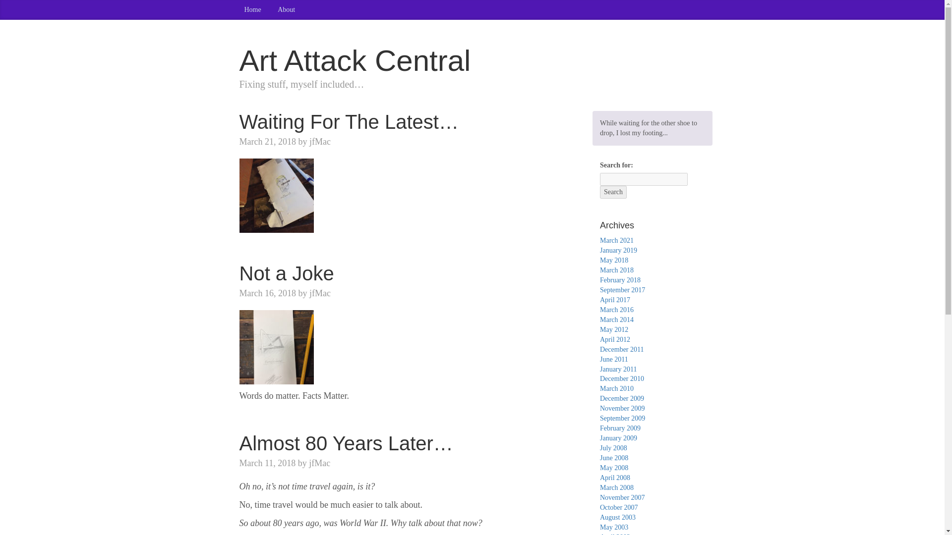 The height and width of the screenshot is (535, 952). Describe the element at coordinates (619, 507) in the screenshot. I see `October 2007` at that location.